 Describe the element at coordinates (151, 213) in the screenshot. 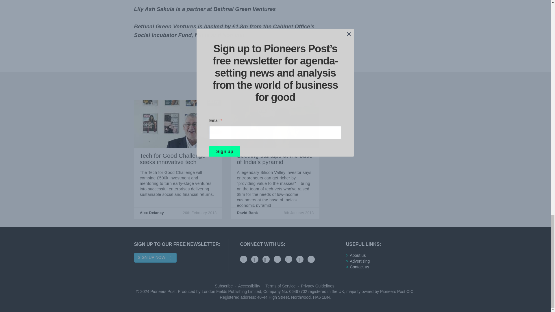

I see `View profile for Alex Delaney` at that location.